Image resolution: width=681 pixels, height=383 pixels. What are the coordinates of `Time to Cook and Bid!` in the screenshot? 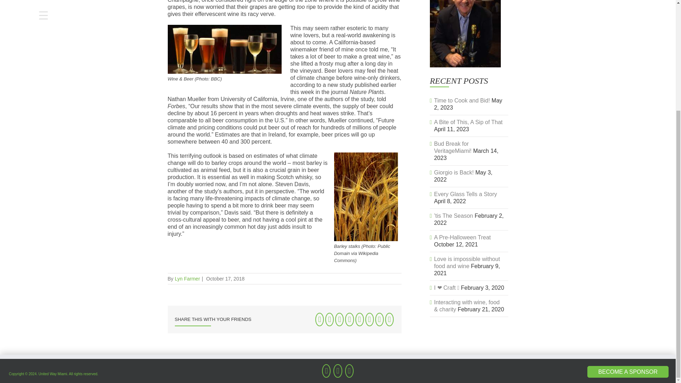 It's located at (462, 100).